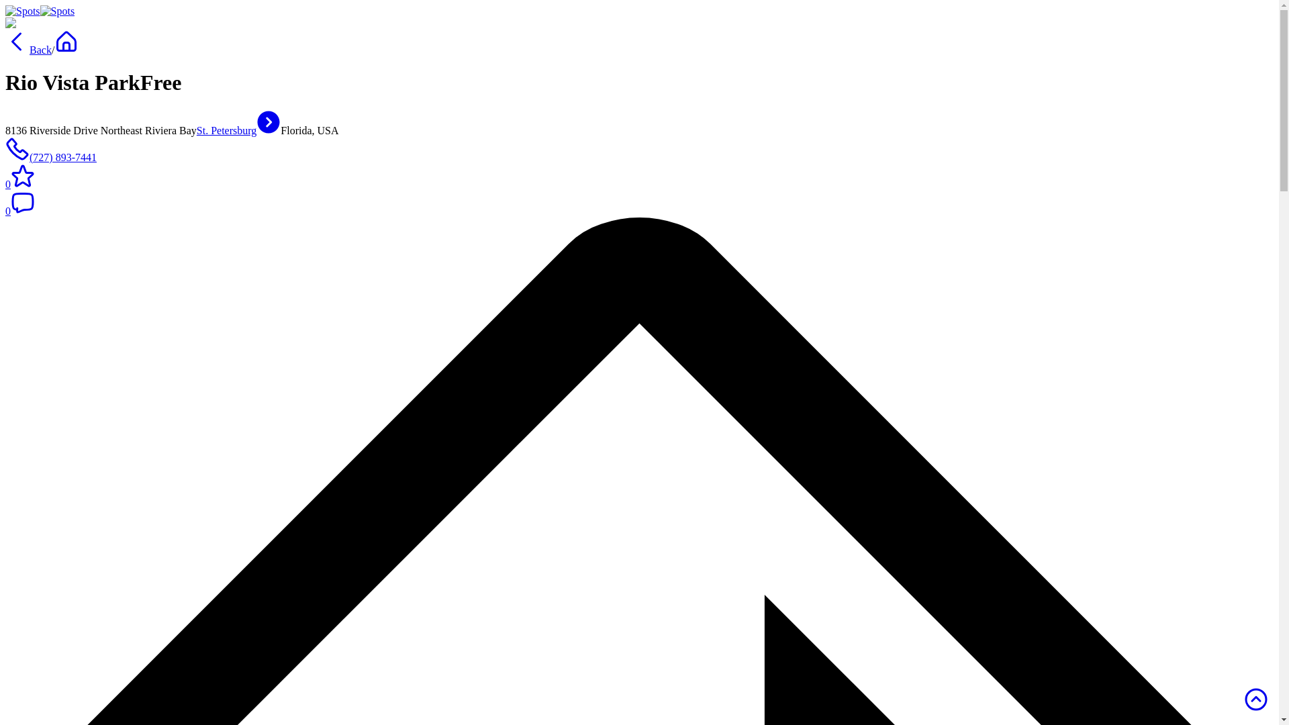 This screenshot has height=725, width=1289. What do you see at coordinates (239, 130) in the screenshot?
I see `St. Petersburg` at bounding box center [239, 130].